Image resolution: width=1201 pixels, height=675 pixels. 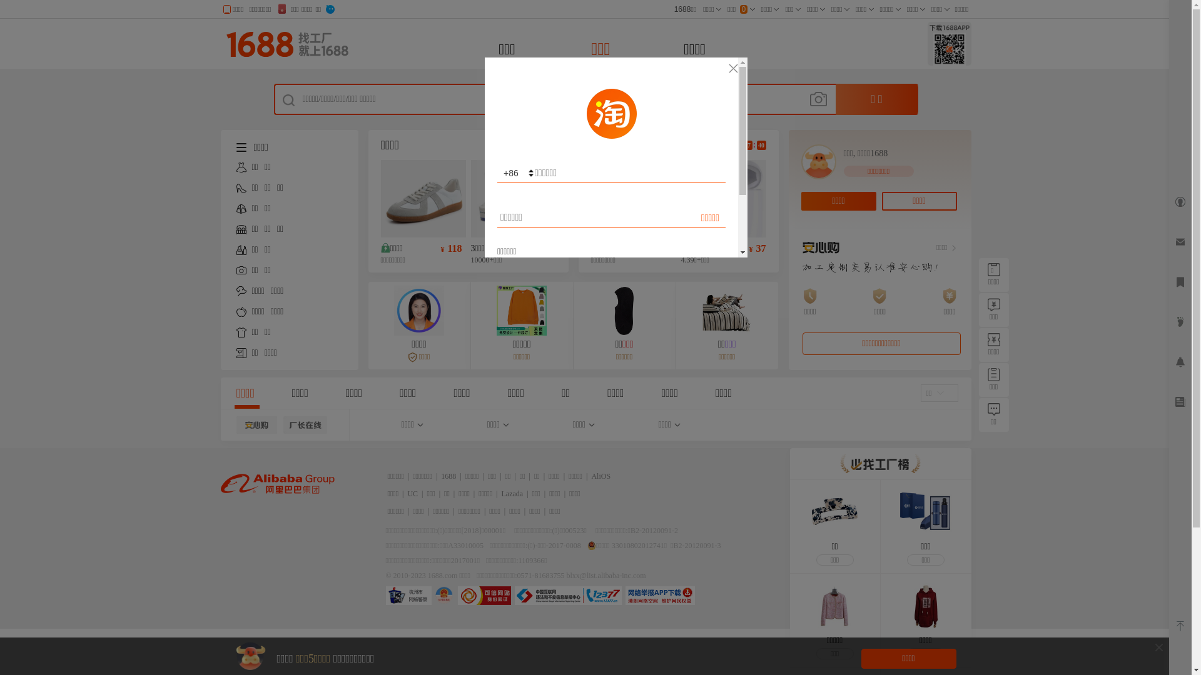 I want to click on UC, so click(x=413, y=494).